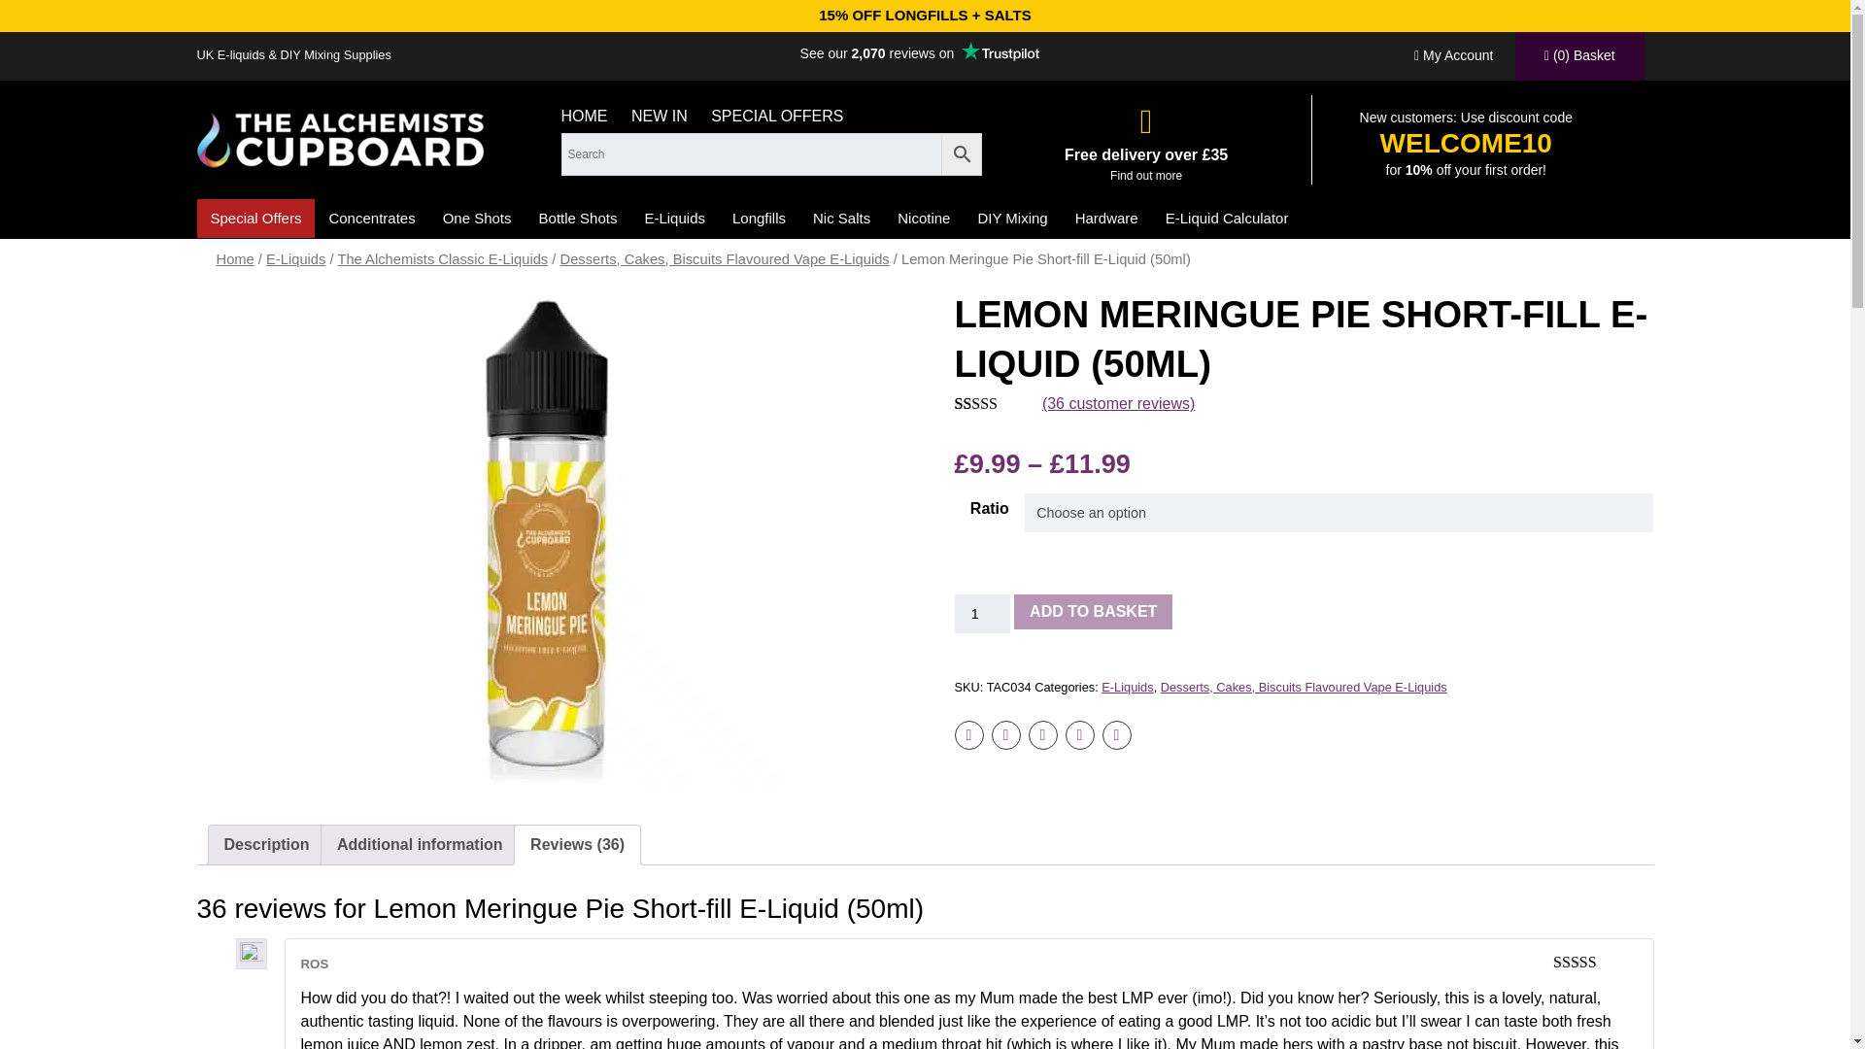 Image resolution: width=1865 pixels, height=1049 pixels. What do you see at coordinates (584, 115) in the screenshot?
I see `HOME` at bounding box center [584, 115].